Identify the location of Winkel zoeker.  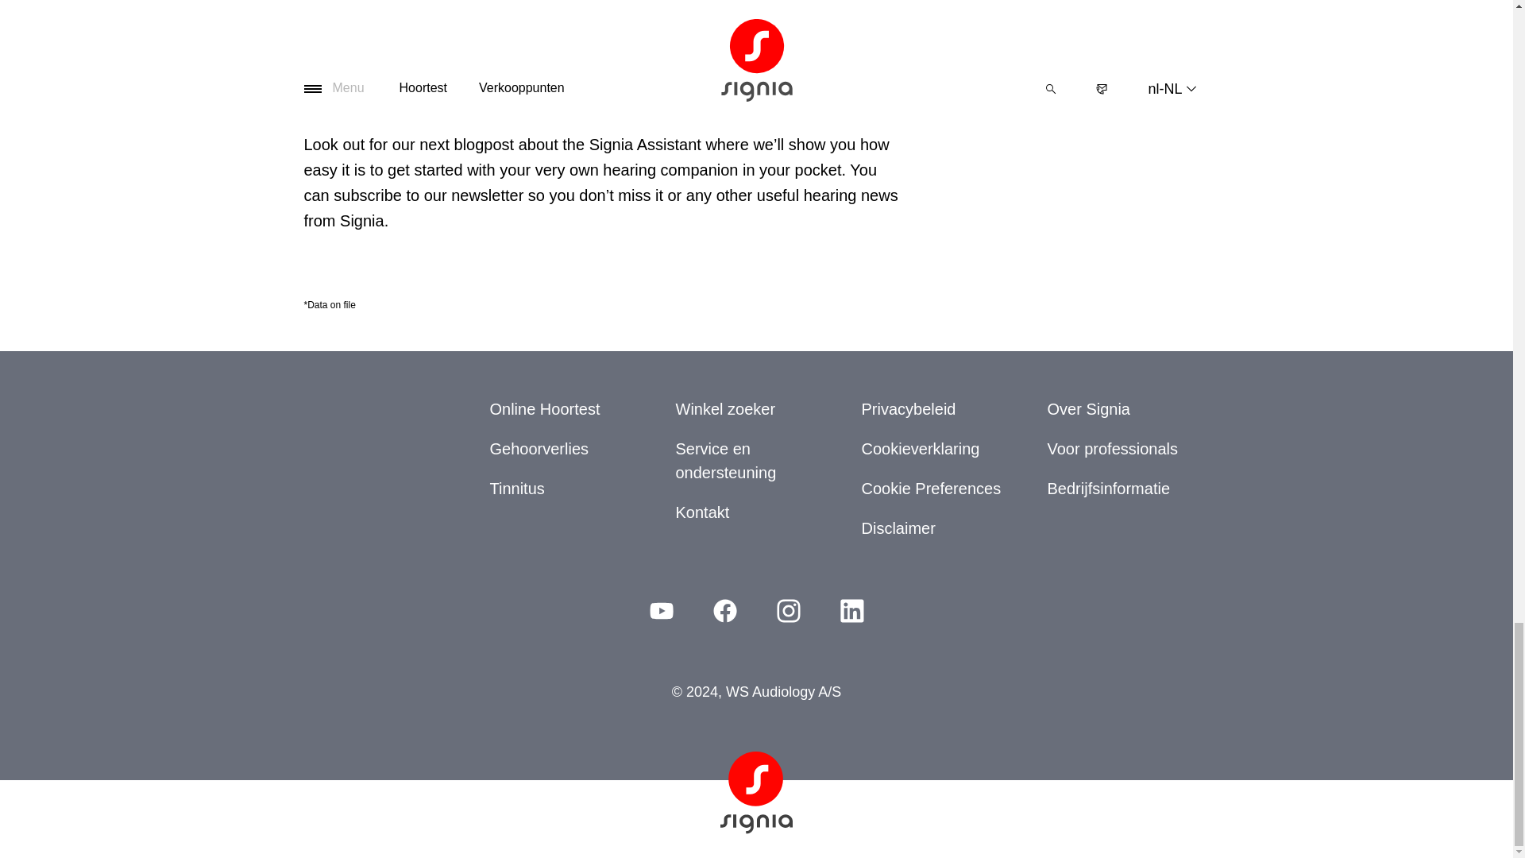
(731, 408).